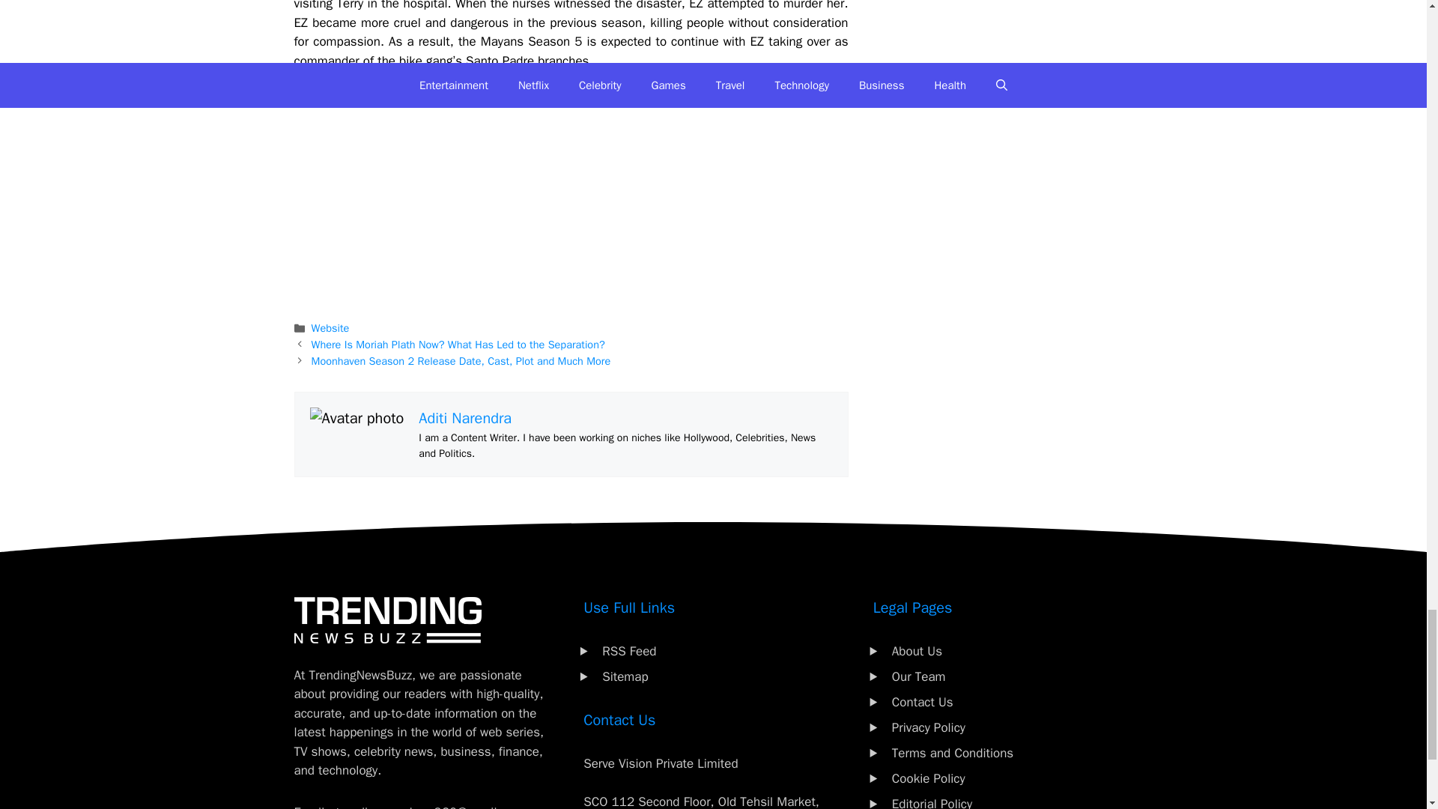  Describe the element at coordinates (458, 345) in the screenshot. I see `Where Is Moriah Plath Now? What Has Led to the Separation?` at that location.